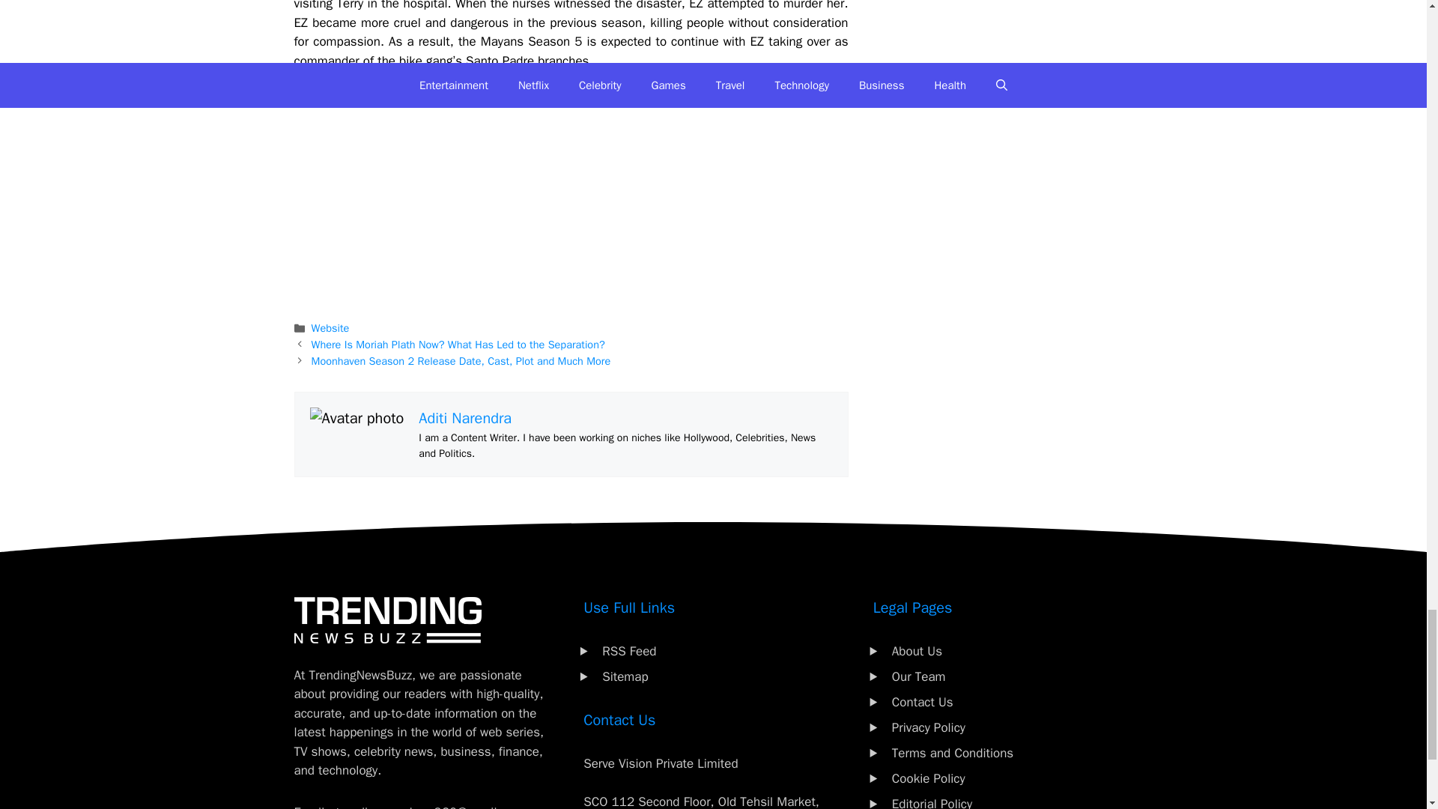  Describe the element at coordinates (458, 345) in the screenshot. I see `Where Is Moriah Plath Now? What Has Led to the Separation?` at that location.